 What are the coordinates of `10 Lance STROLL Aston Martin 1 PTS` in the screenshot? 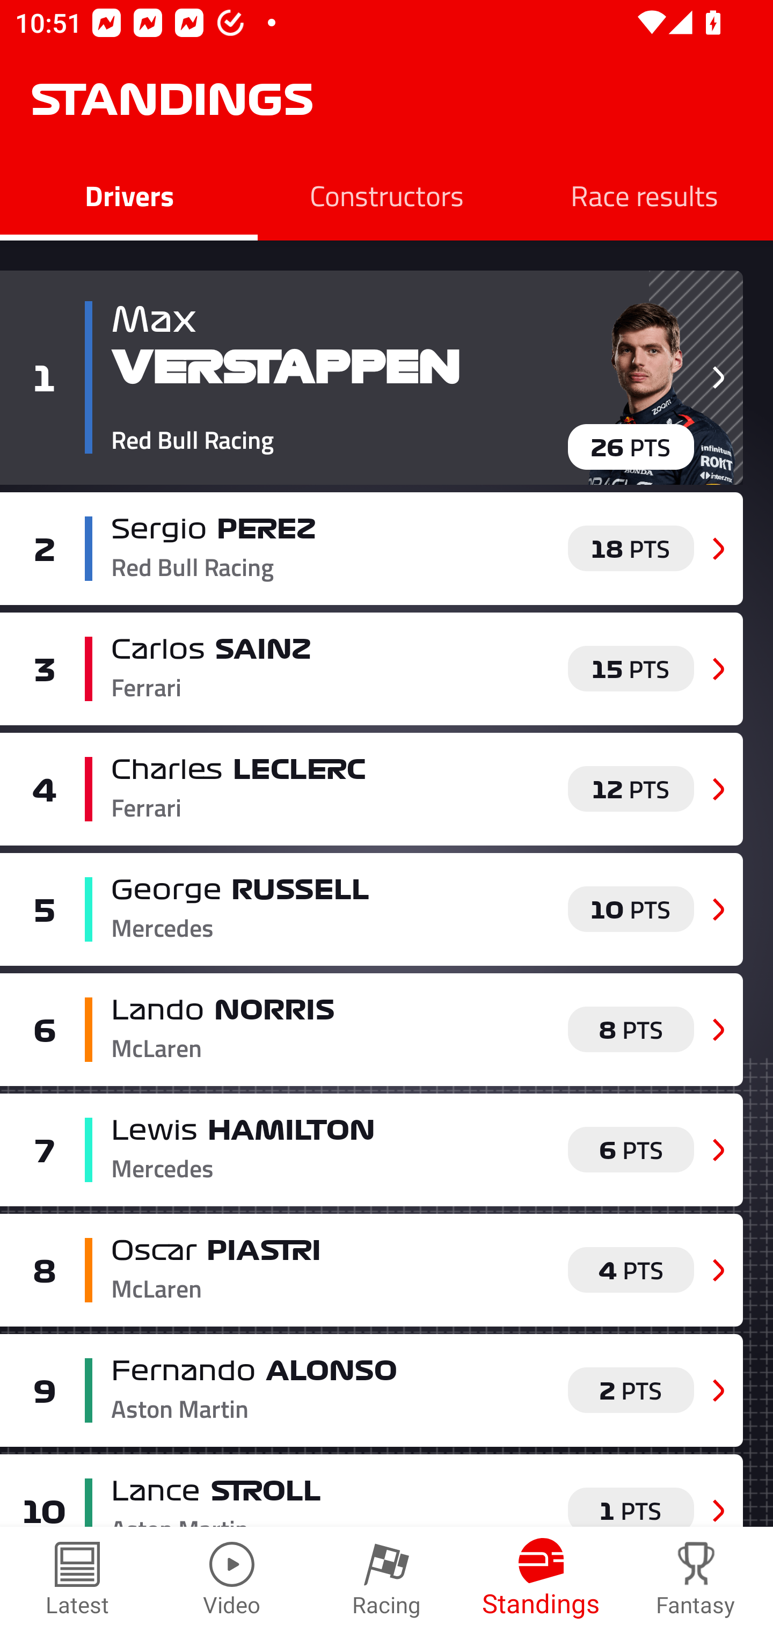 It's located at (371, 1490).